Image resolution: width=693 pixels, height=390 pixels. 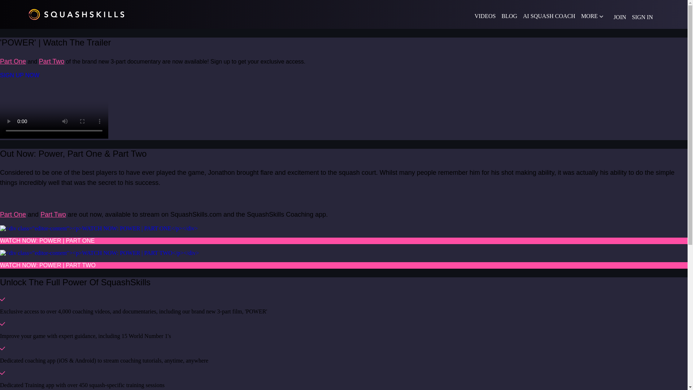 What do you see at coordinates (13, 214) in the screenshot?
I see `Part One` at bounding box center [13, 214].